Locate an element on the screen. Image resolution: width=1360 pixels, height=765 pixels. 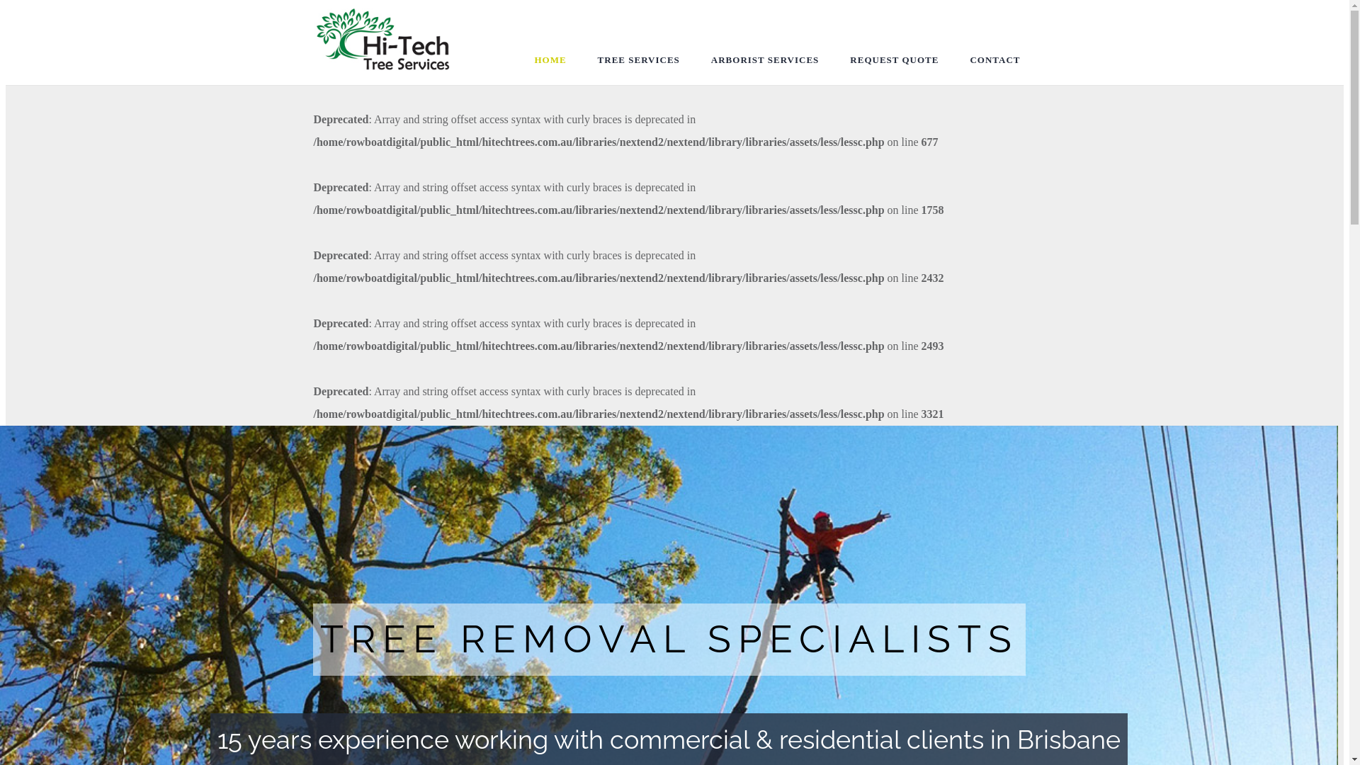
ARBORIST SERVICES is located at coordinates (765, 59).